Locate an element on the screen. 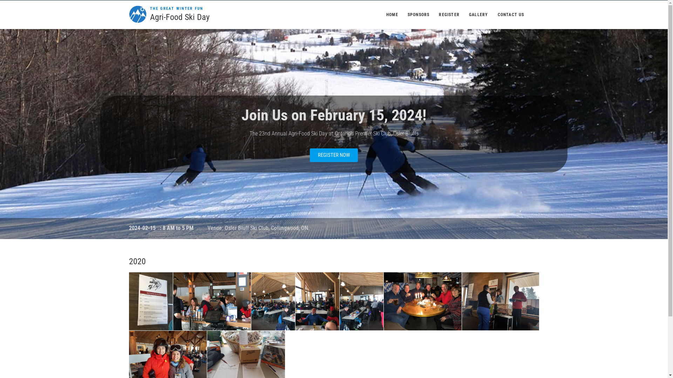 The height and width of the screenshot is (378, 673). Join Us on February 15, 2024! is located at coordinates (334, 115).